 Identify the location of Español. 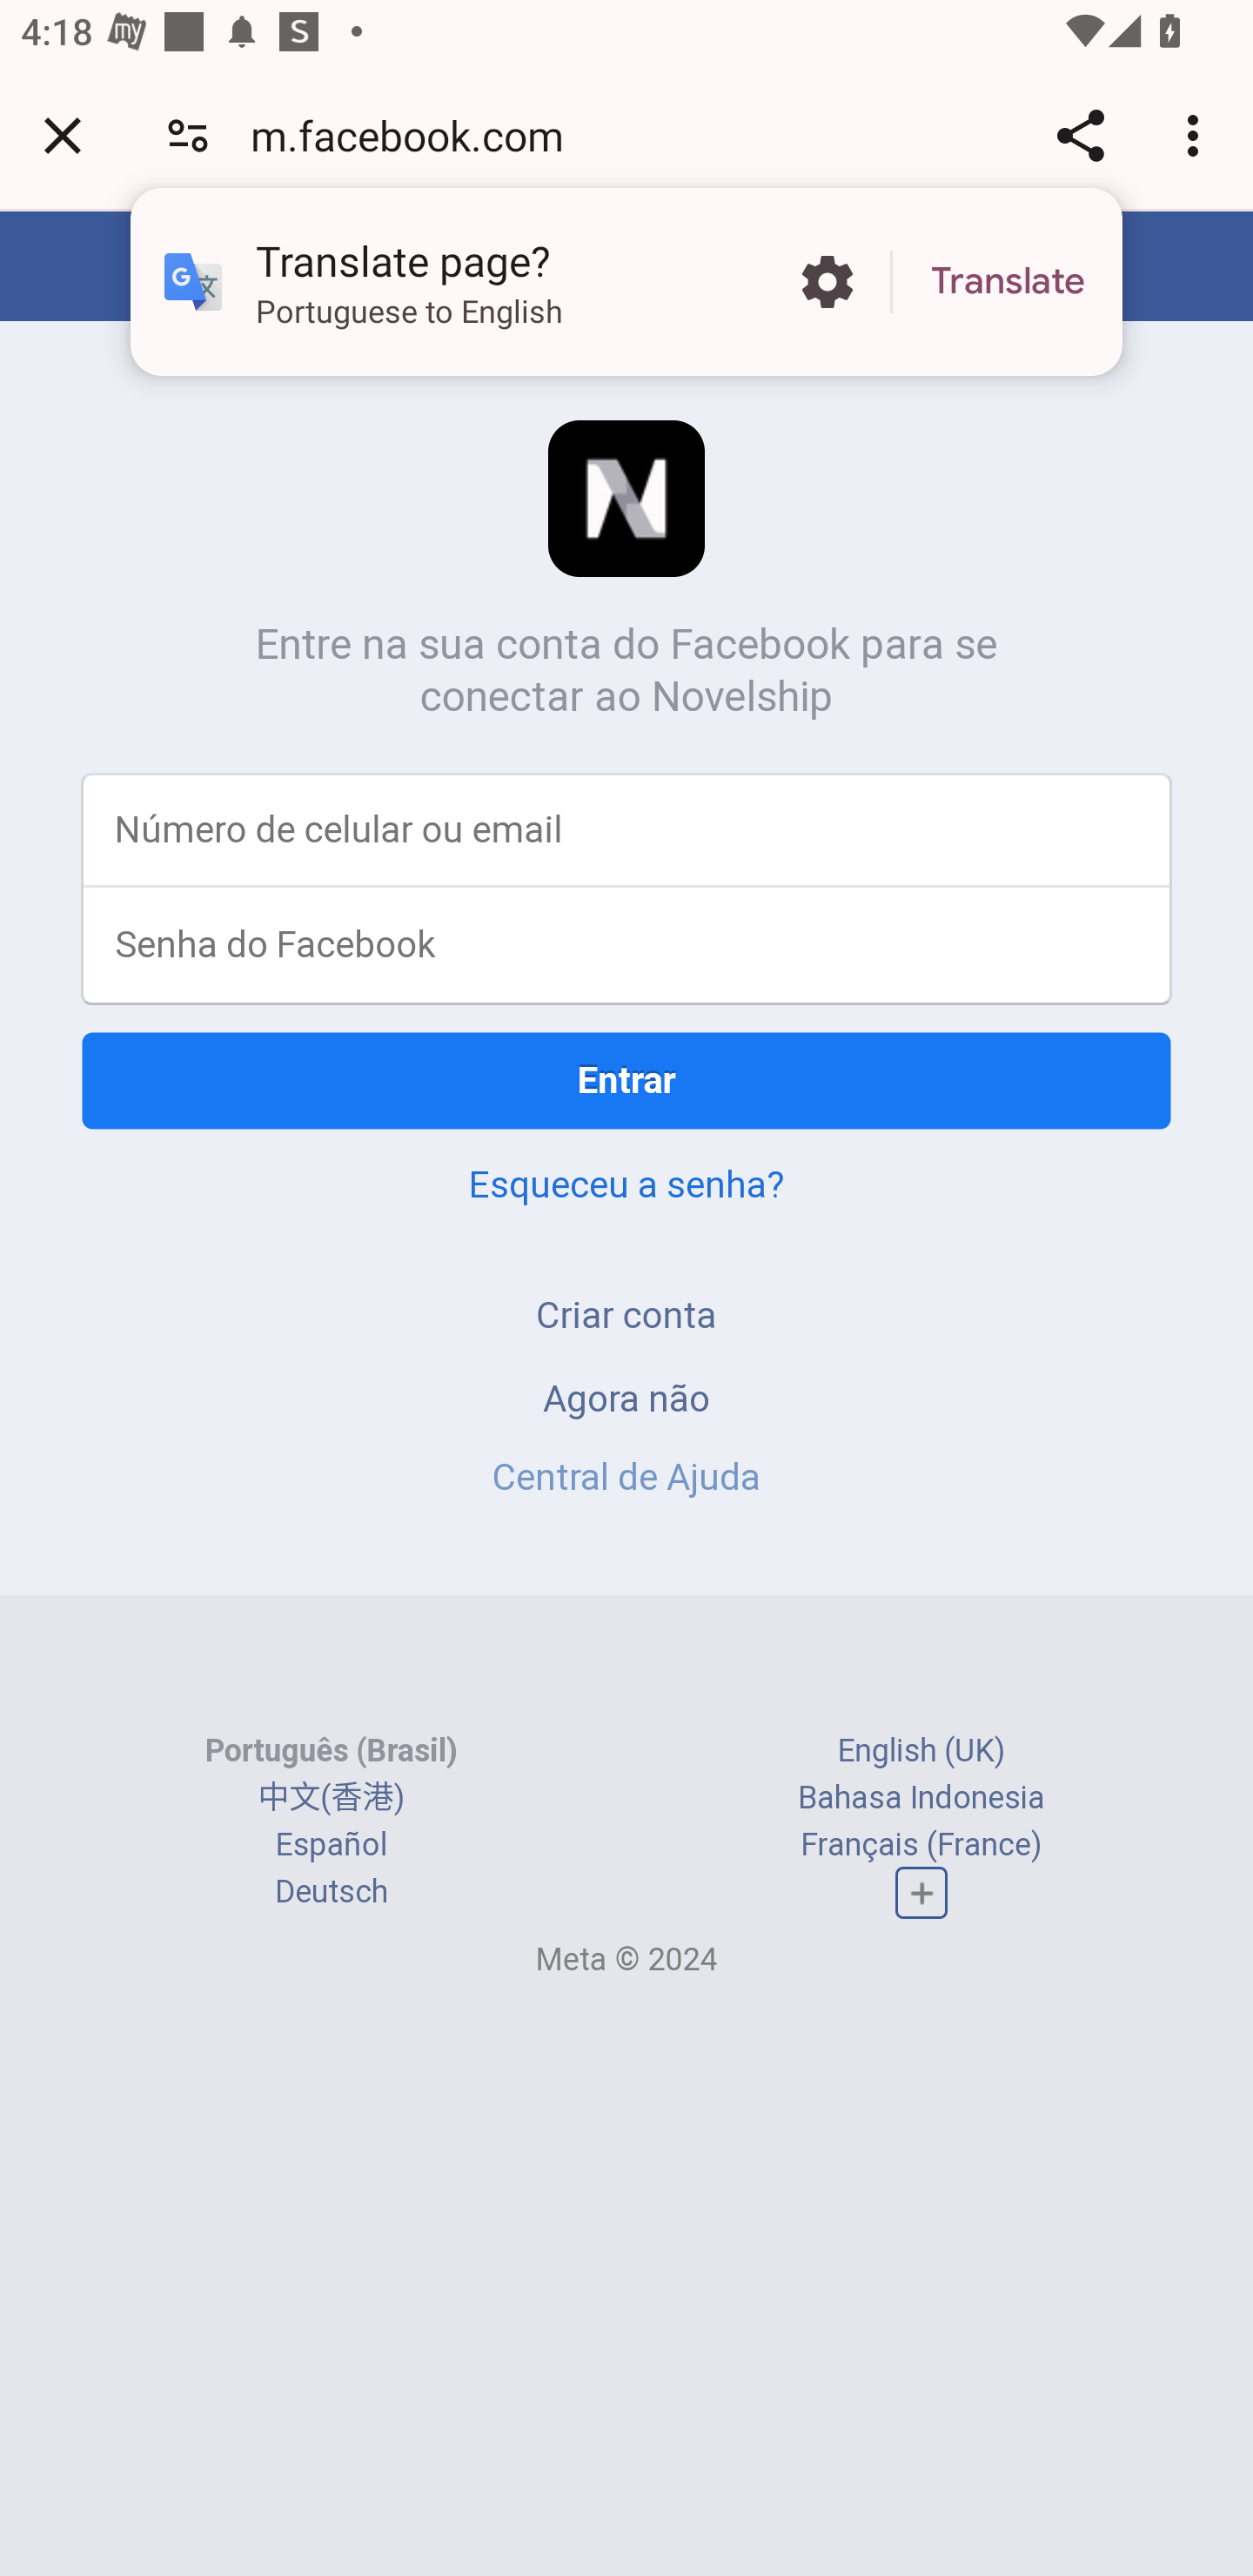
(331, 1844).